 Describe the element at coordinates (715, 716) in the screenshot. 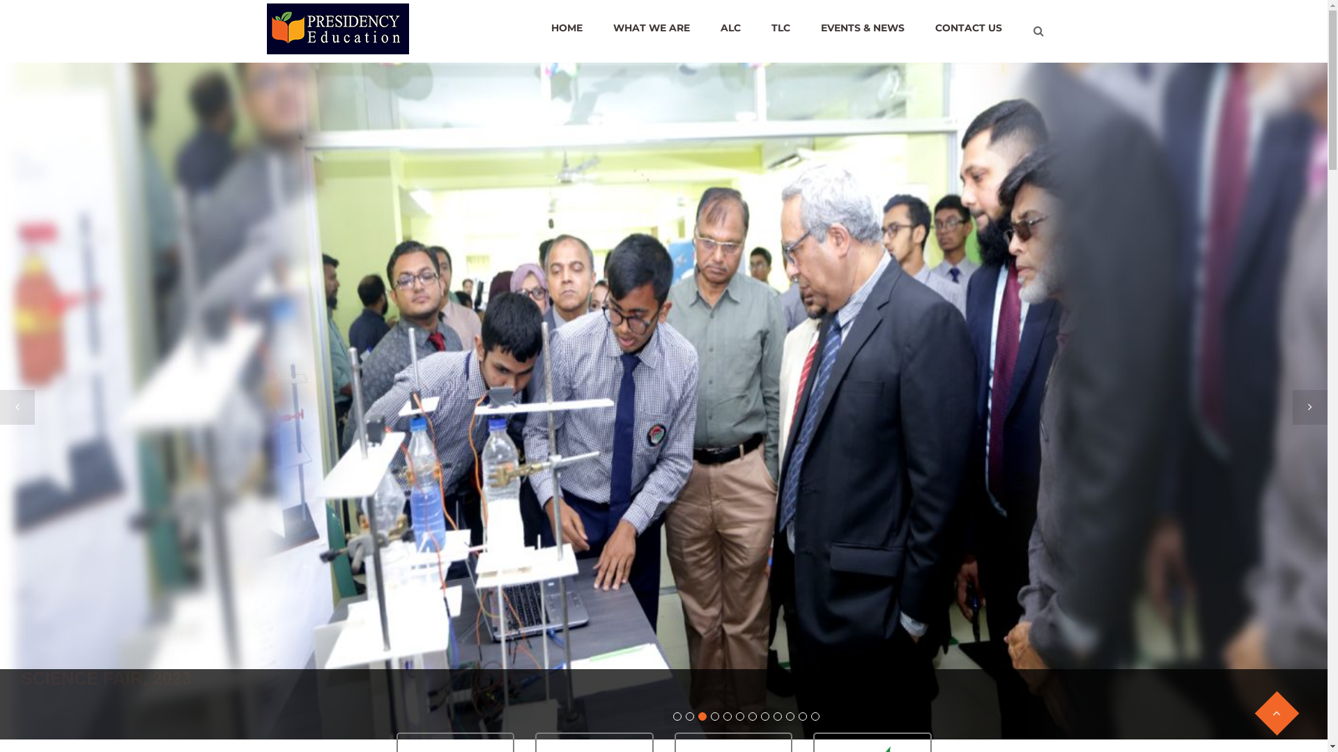

I see `4` at that location.